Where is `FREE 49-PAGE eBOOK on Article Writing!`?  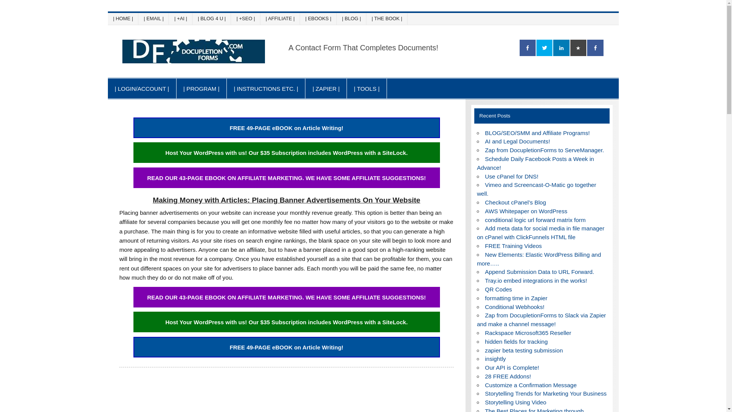
FREE 49-PAGE eBOOK on Article Writing! is located at coordinates (286, 347).